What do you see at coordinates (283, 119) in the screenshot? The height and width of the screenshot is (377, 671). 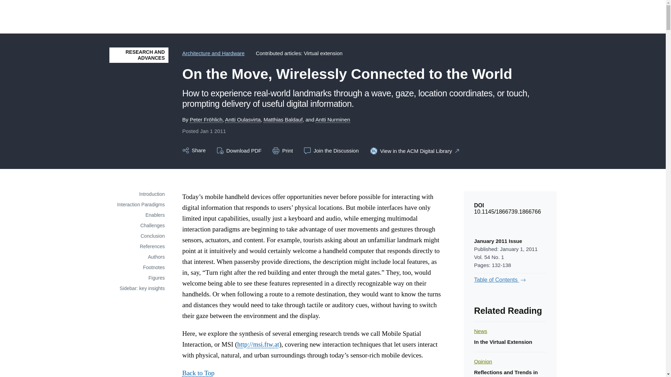 I see `Posts by Matthias Baldauf` at bounding box center [283, 119].